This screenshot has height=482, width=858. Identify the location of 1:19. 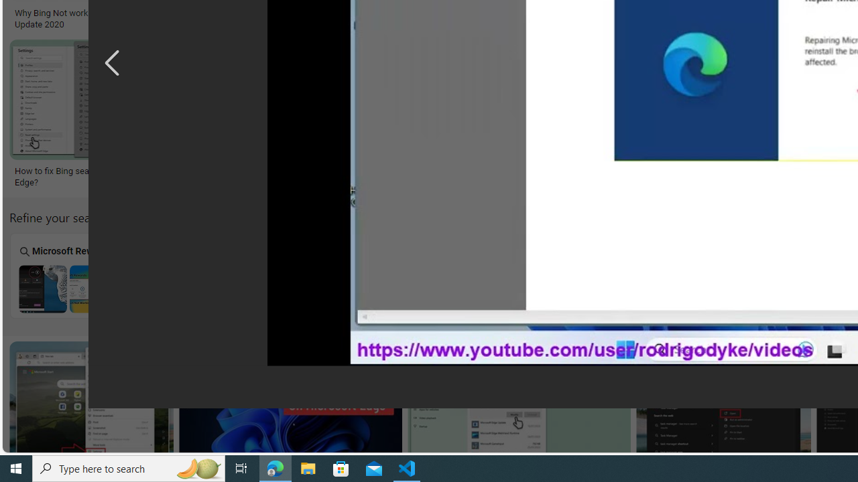
(200, 353).